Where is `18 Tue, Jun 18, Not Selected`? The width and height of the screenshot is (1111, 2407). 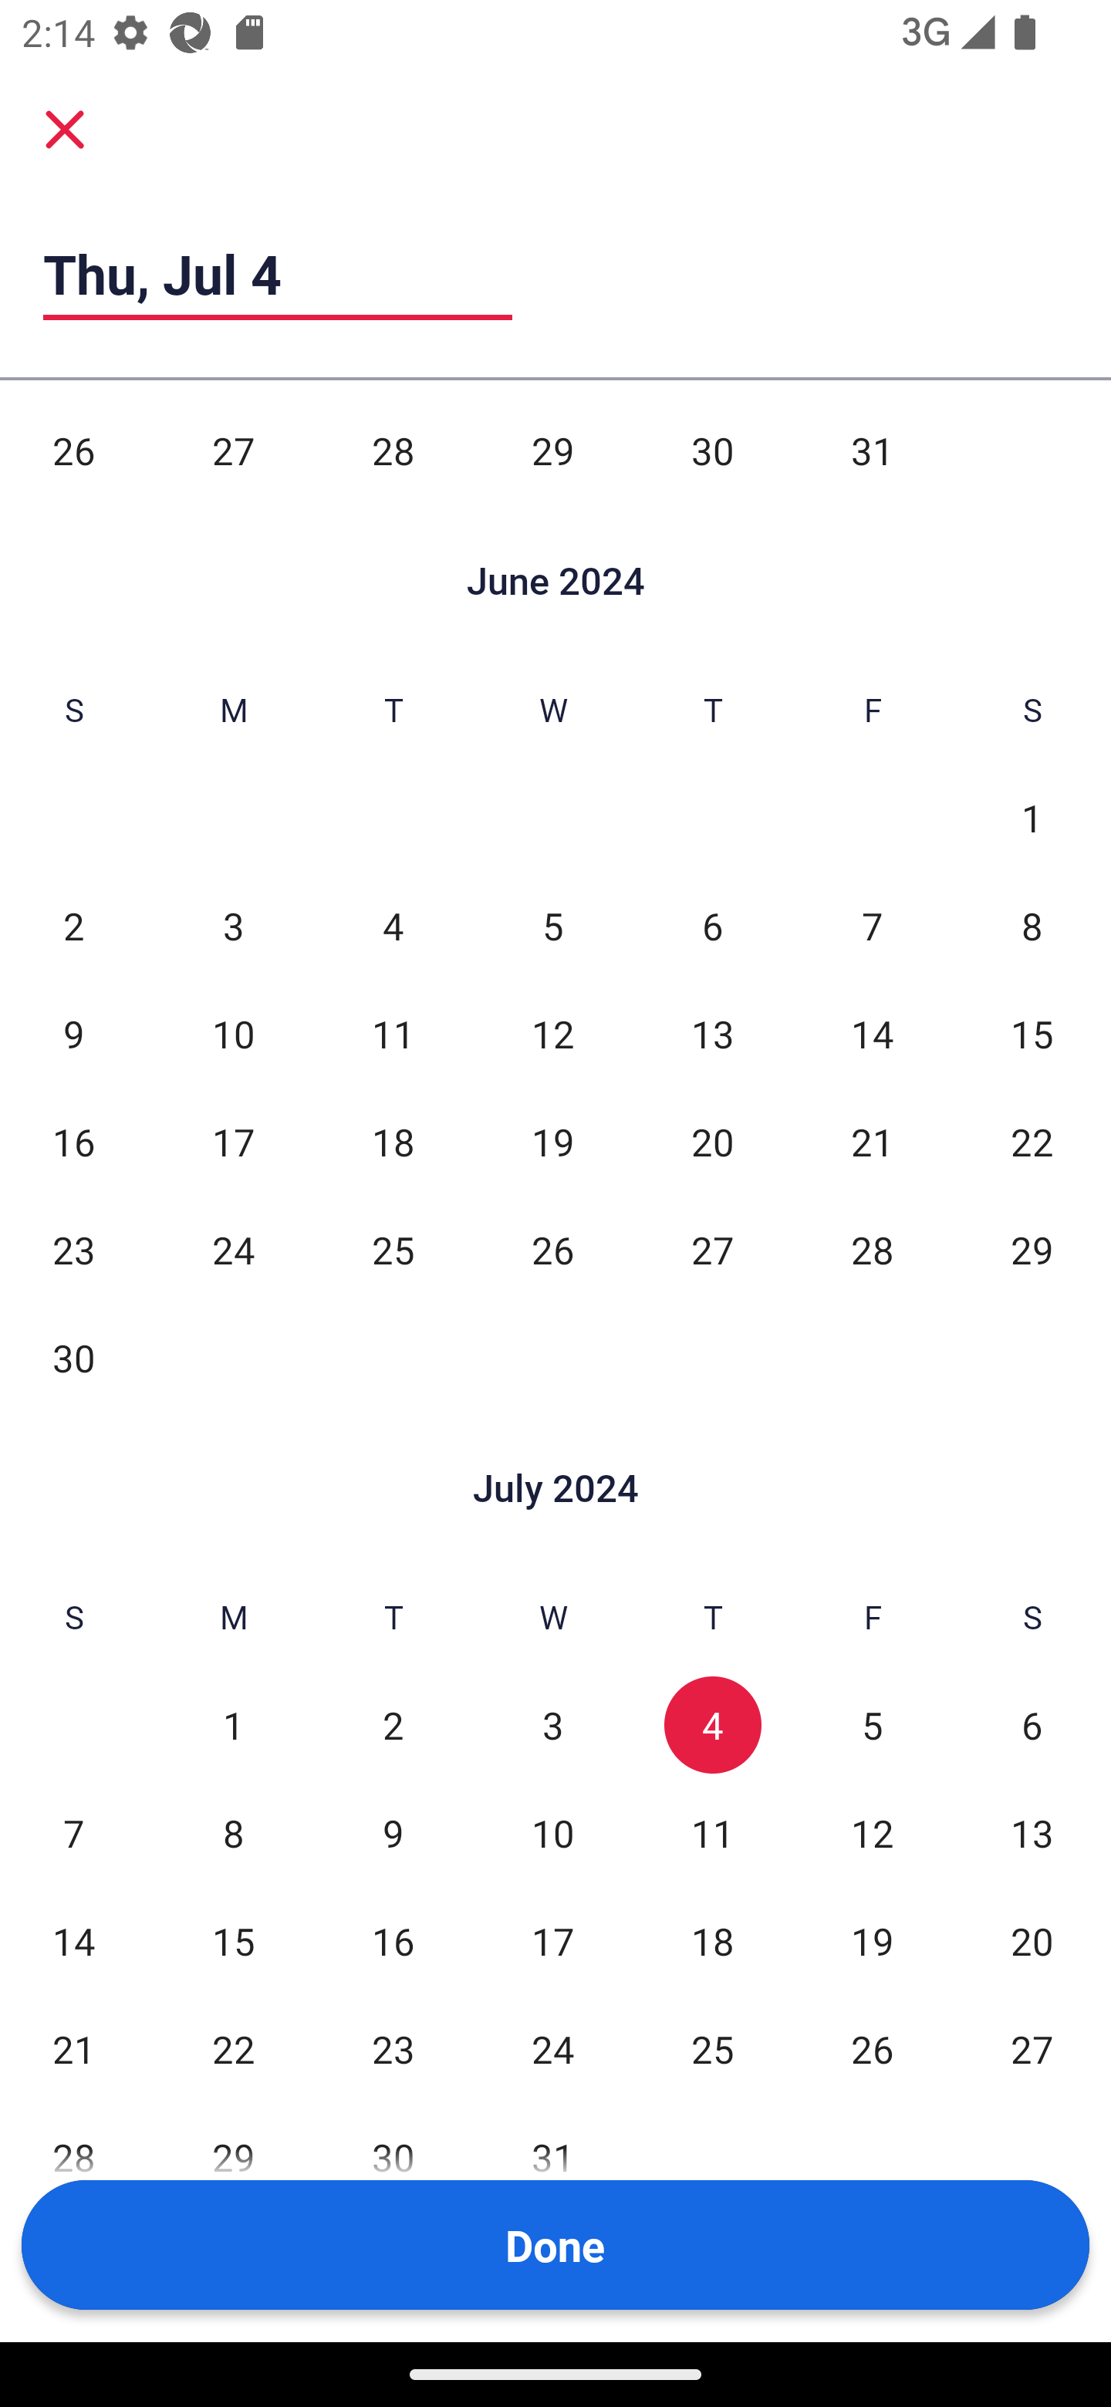
18 Tue, Jun 18, Not Selected is located at coordinates (393, 1142).